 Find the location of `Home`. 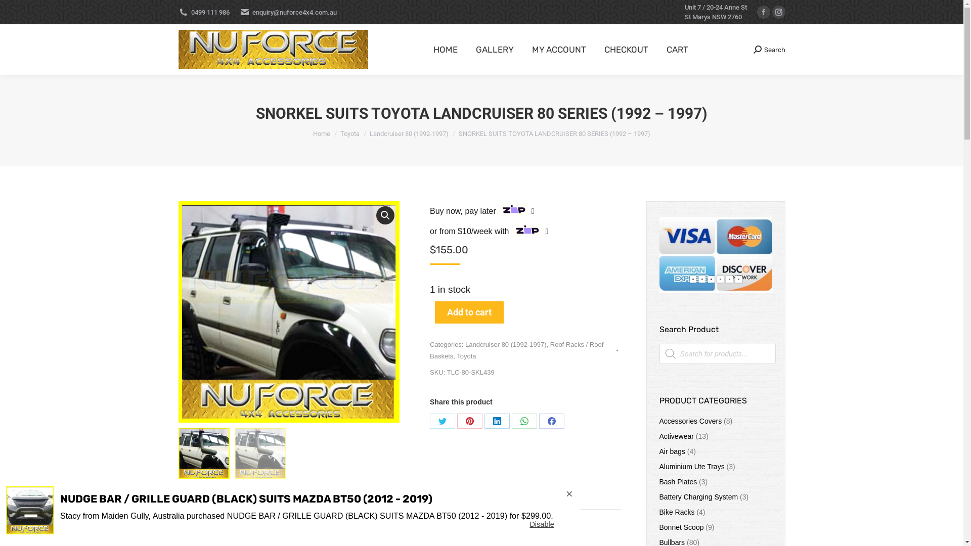

Home is located at coordinates (322, 133).